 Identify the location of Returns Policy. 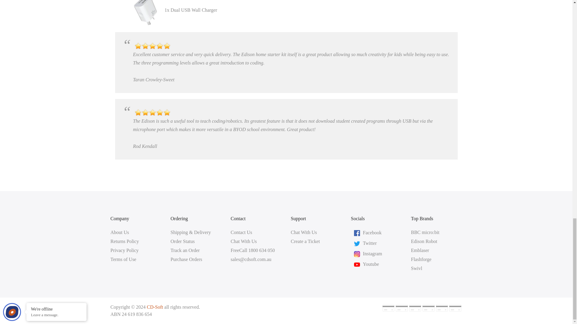
(125, 241).